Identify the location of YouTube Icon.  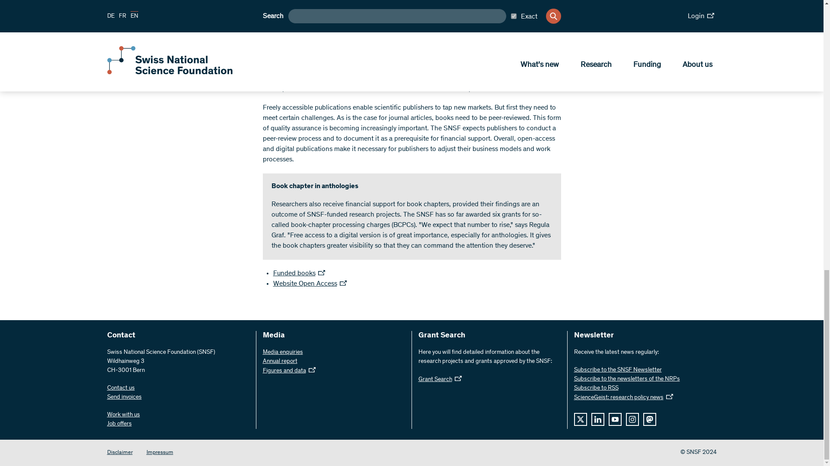
(615, 419).